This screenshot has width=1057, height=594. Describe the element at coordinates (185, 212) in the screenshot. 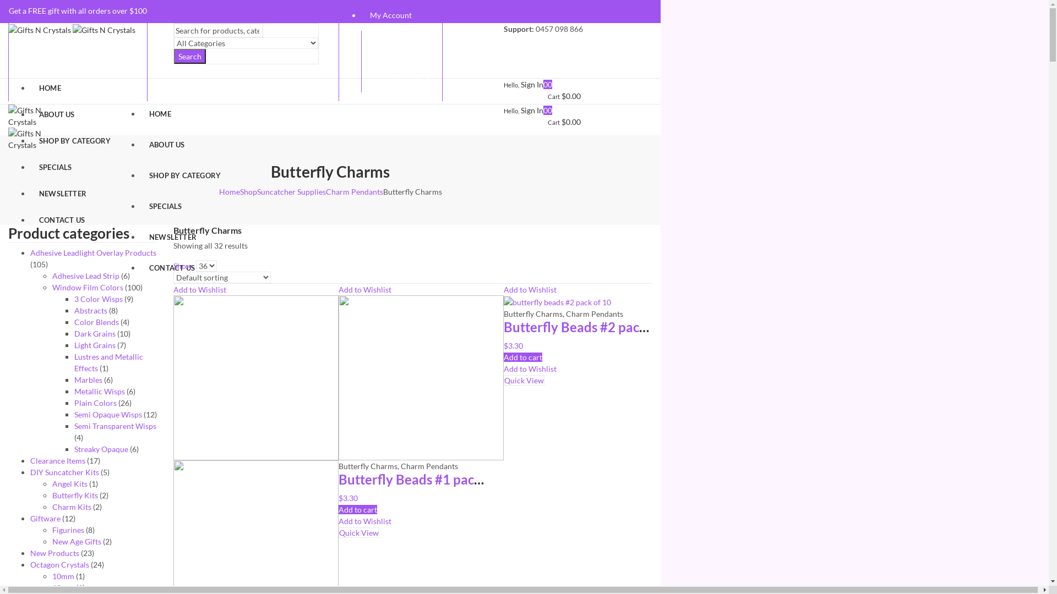

I see `SPECIALS` at that location.